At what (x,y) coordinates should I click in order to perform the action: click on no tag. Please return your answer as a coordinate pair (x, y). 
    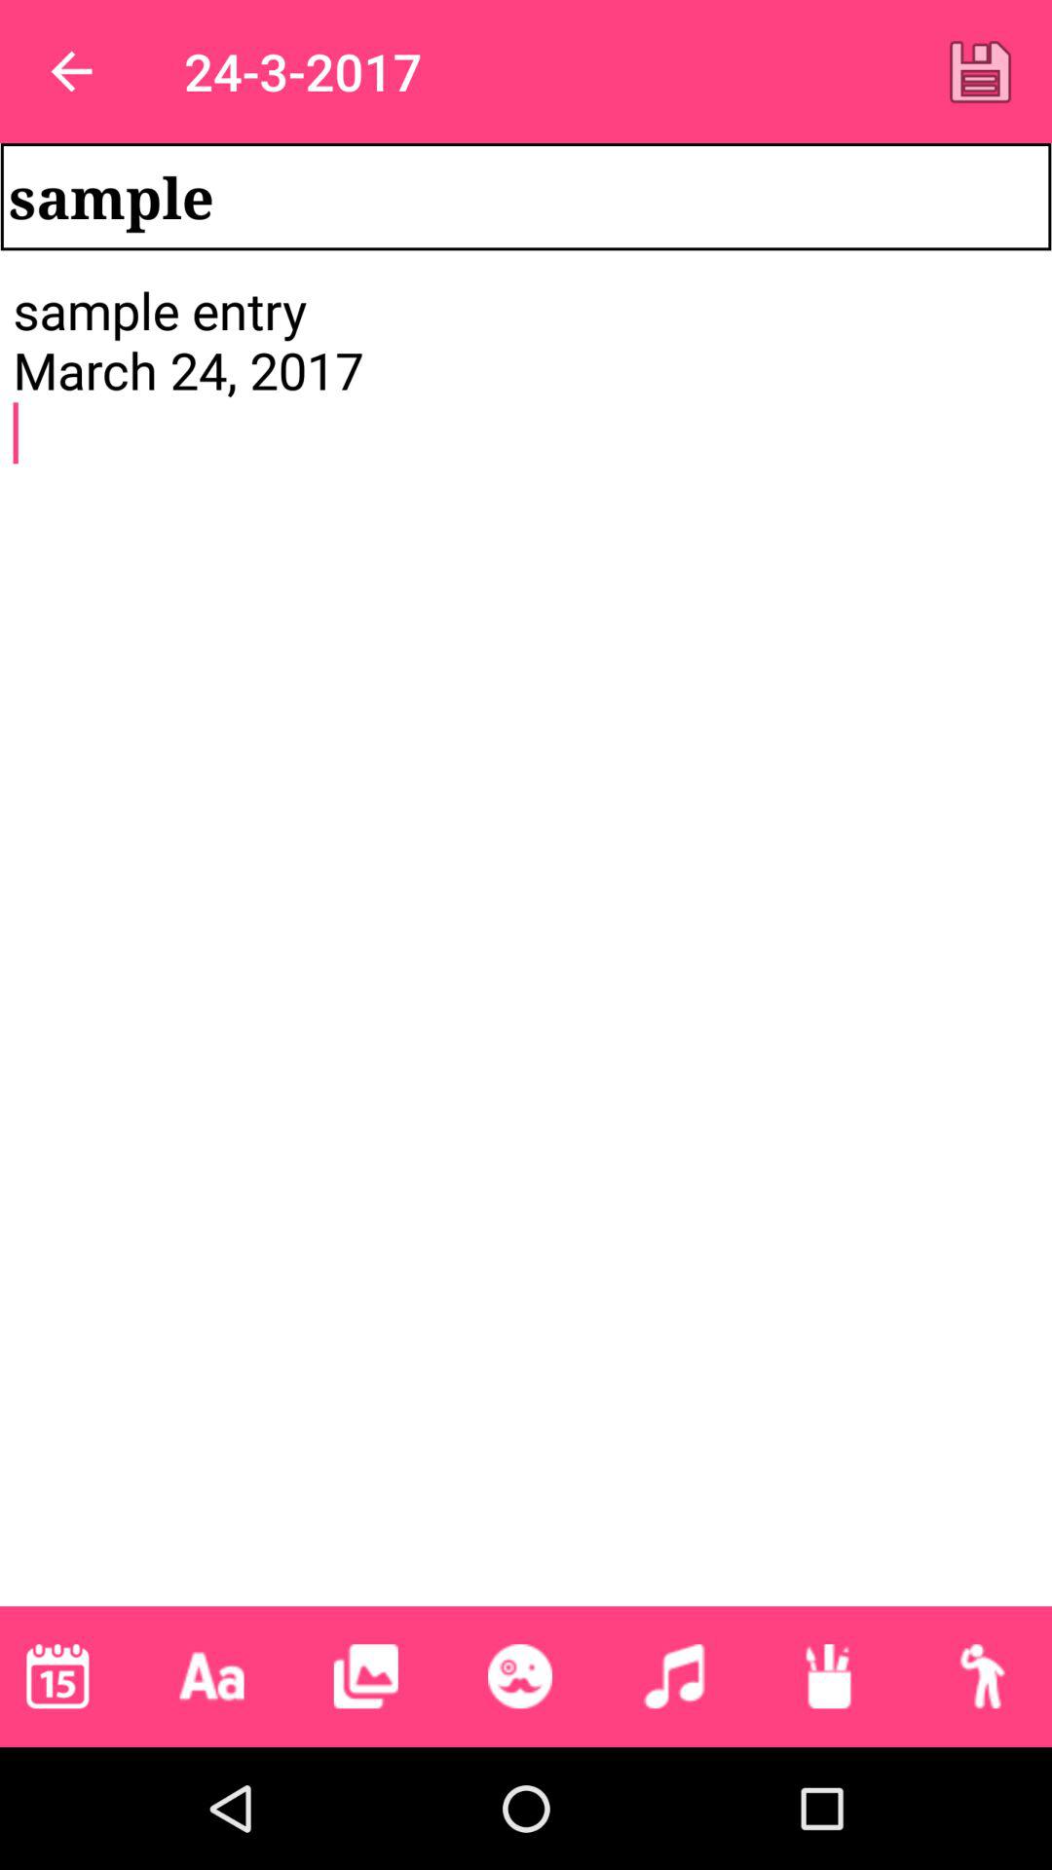
    Looking at the image, I should click on (520, 1675).